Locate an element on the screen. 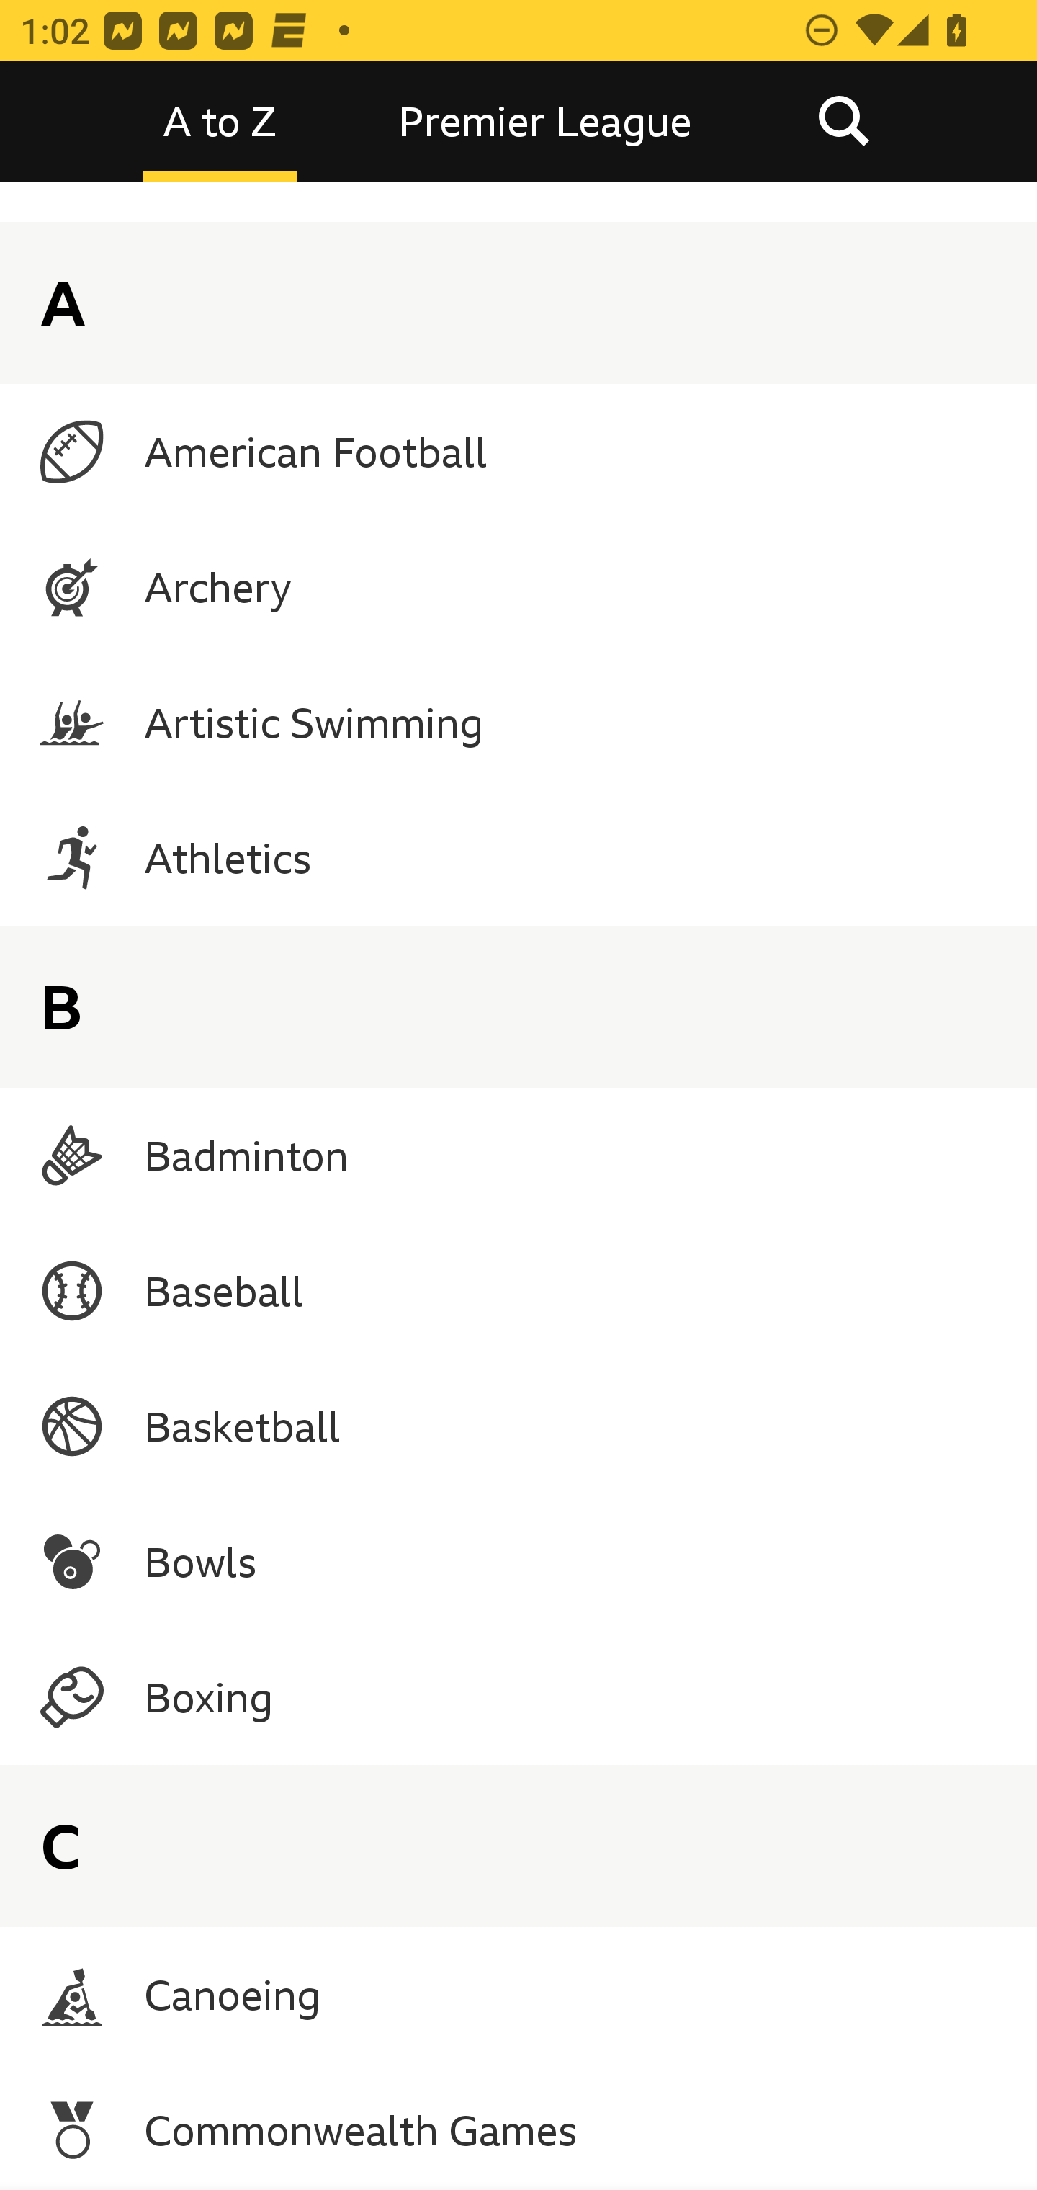 This screenshot has height=2190, width=1037. Badminton is located at coordinates (518, 1156).